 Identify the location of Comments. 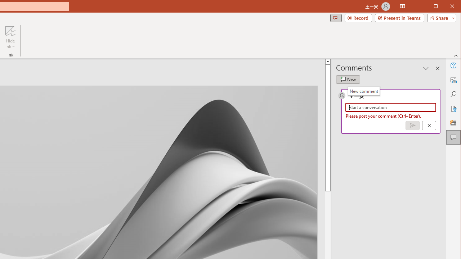
(336, 18).